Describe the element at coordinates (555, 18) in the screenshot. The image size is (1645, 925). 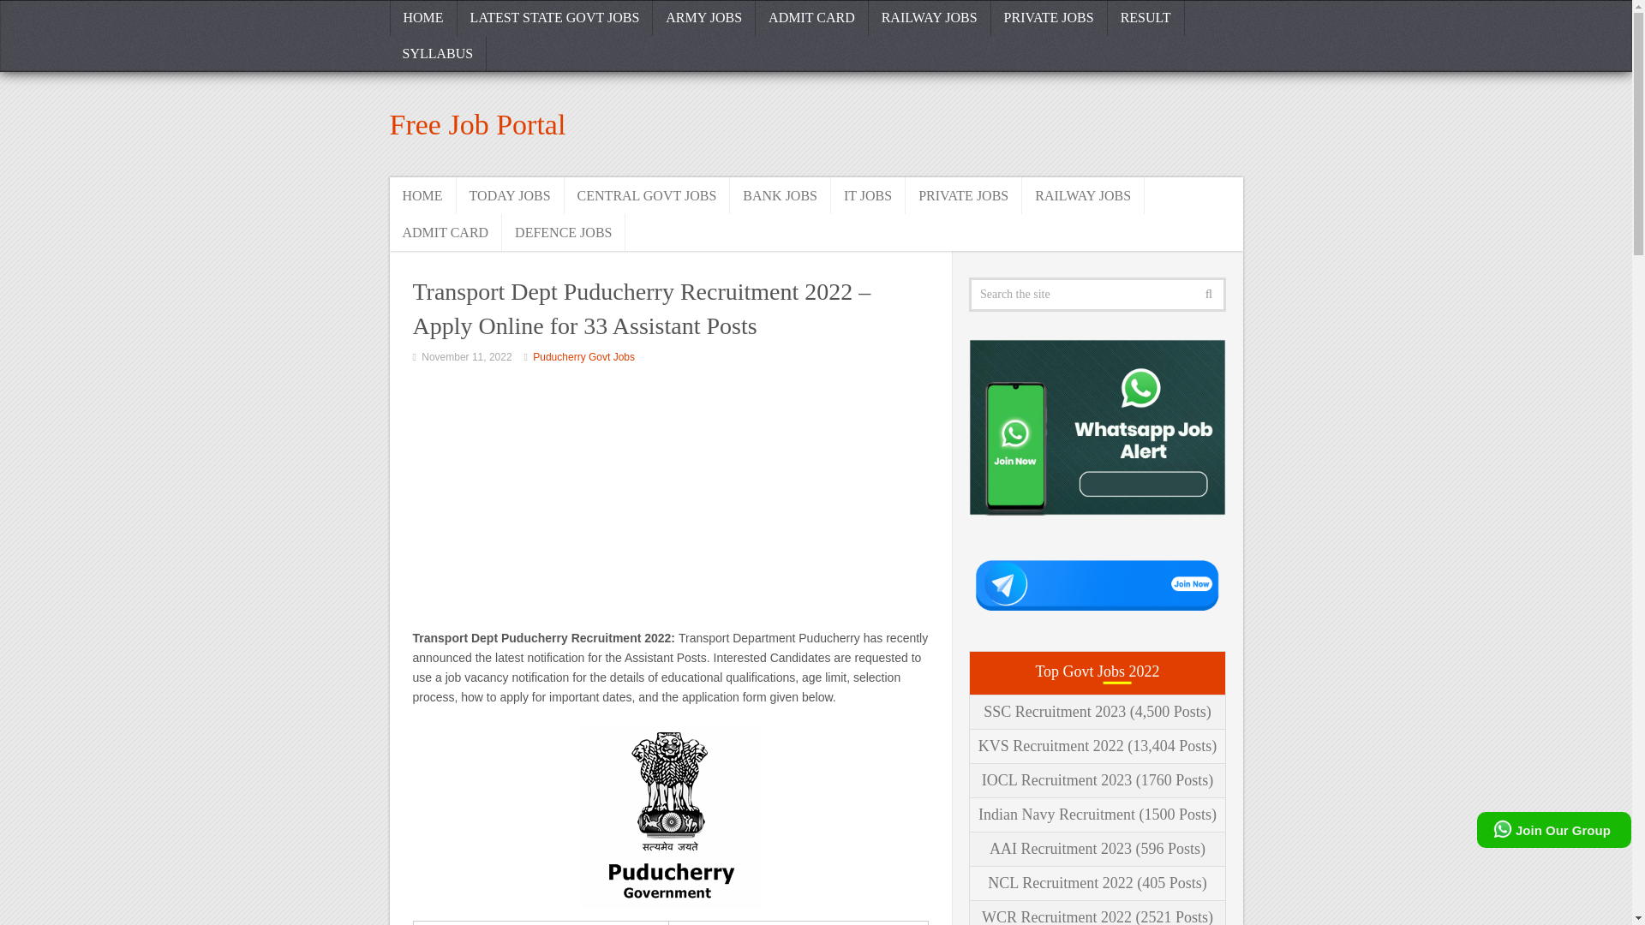
I see `LATEST STATE GOVT JOBS` at that location.